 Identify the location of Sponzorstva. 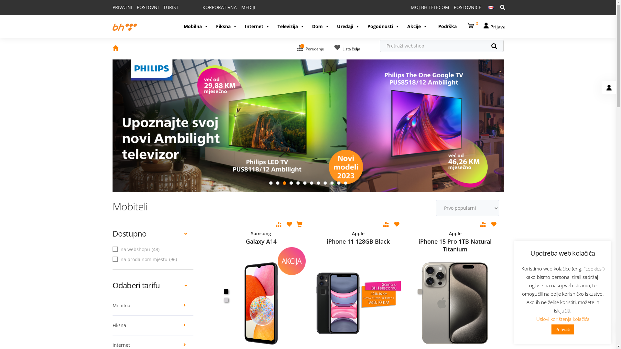
(206, 273).